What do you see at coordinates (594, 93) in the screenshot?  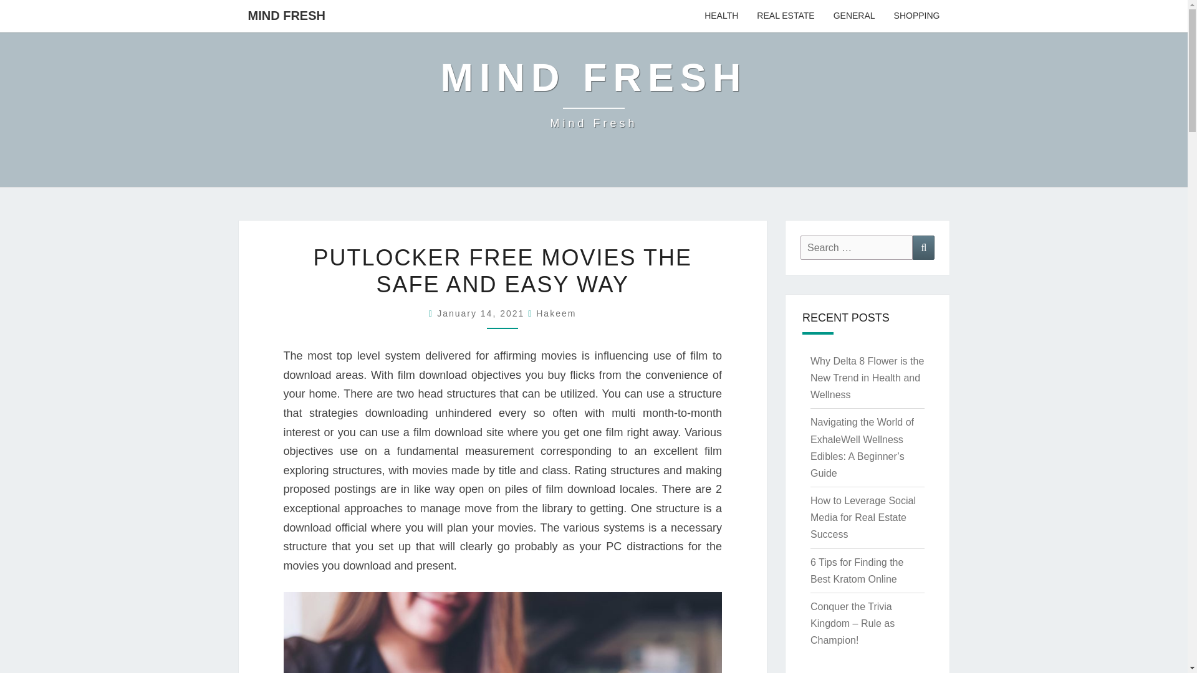 I see `Mind fresh` at bounding box center [594, 93].